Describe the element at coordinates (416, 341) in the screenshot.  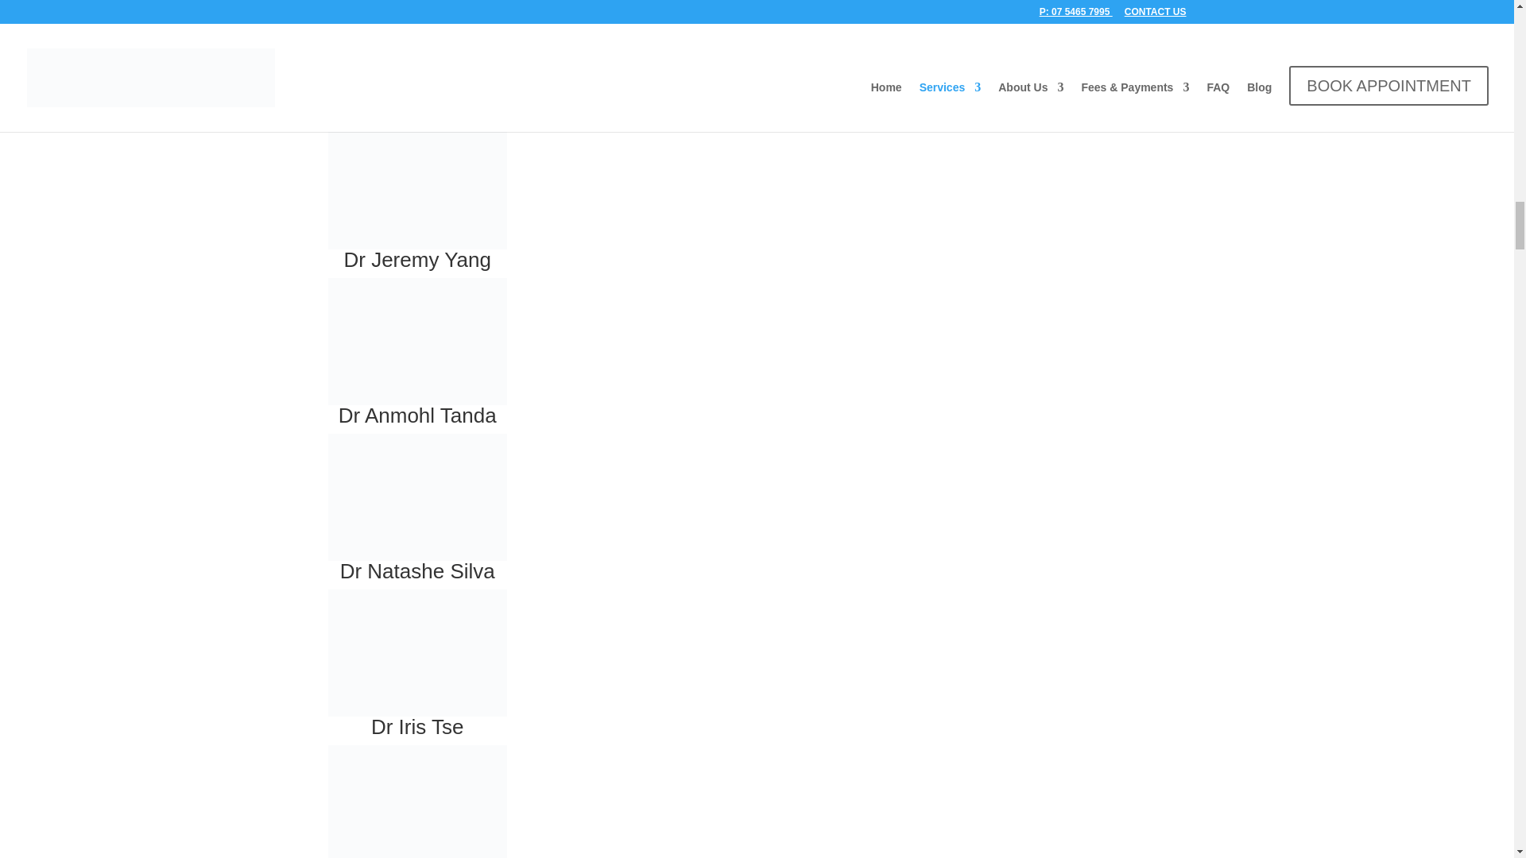
I see `Dr Anmohl Tanda` at that location.